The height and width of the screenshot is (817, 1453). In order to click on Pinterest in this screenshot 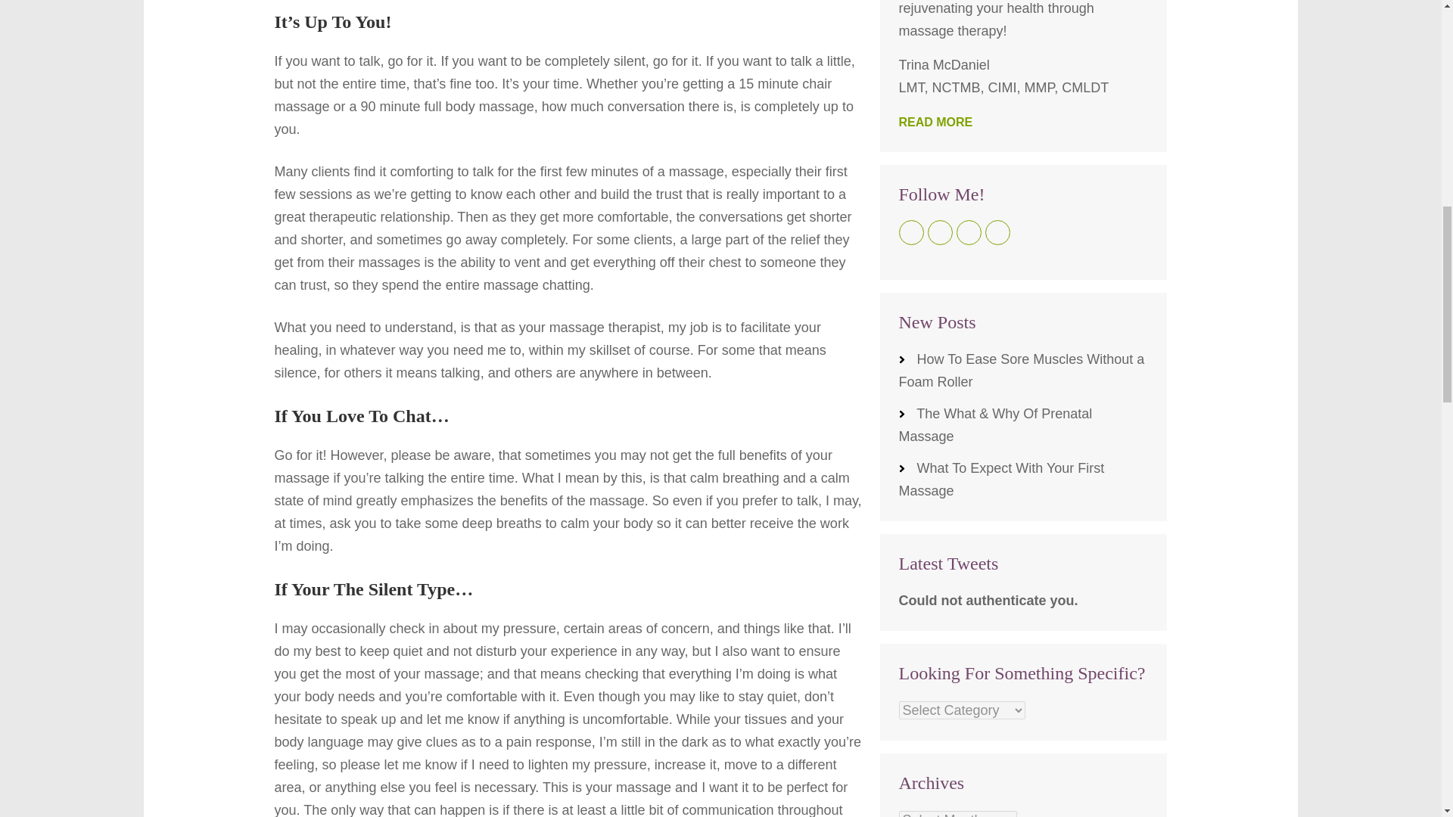, I will do `click(997, 232)`.